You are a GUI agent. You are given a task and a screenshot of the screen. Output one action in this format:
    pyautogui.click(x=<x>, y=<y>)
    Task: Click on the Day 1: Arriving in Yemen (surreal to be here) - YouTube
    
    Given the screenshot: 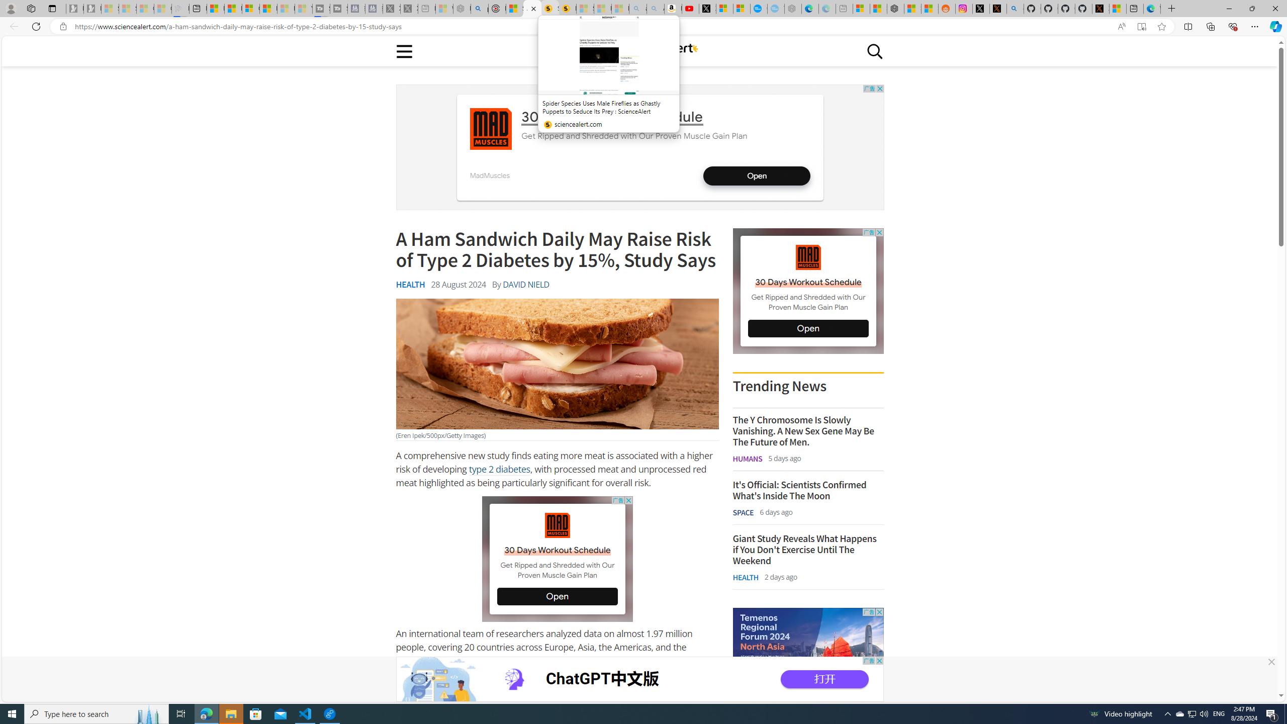 What is the action you would take?
    pyautogui.click(x=690, y=9)
    